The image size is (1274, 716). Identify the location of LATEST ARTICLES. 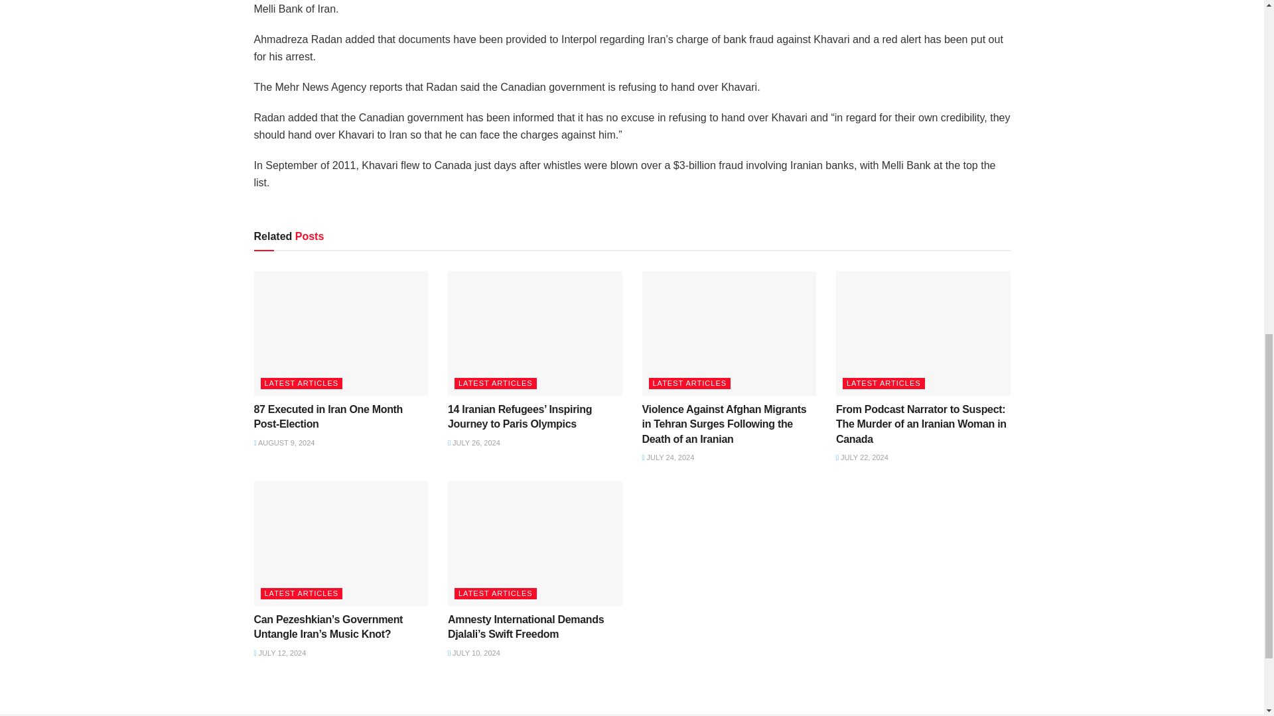
(301, 383).